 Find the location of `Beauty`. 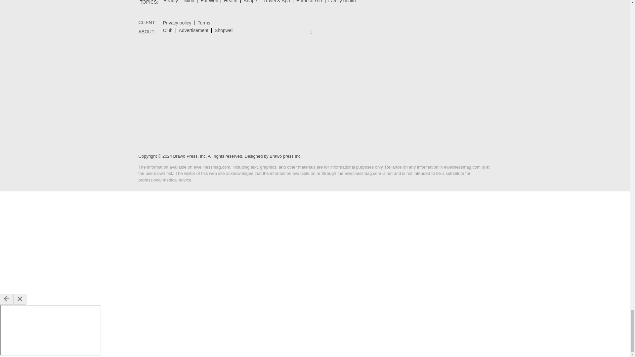

Beauty is located at coordinates (171, 1).